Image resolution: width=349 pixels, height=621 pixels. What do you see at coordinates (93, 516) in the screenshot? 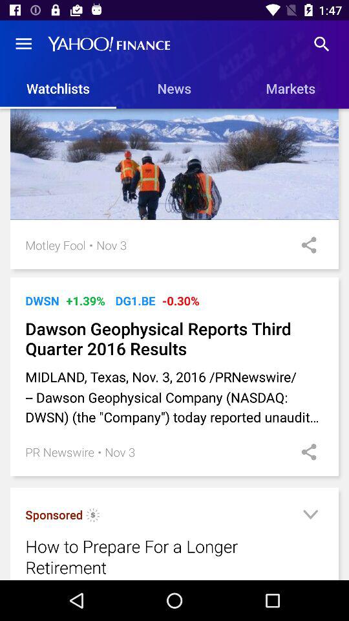
I see `press the icon above the how to prepare icon` at bounding box center [93, 516].